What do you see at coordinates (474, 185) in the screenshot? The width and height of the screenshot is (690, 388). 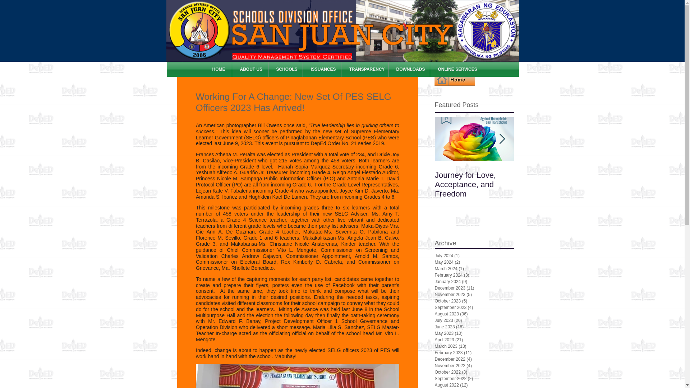 I see `Journey for Love, Acceptance, and Freedom` at bounding box center [474, 185].